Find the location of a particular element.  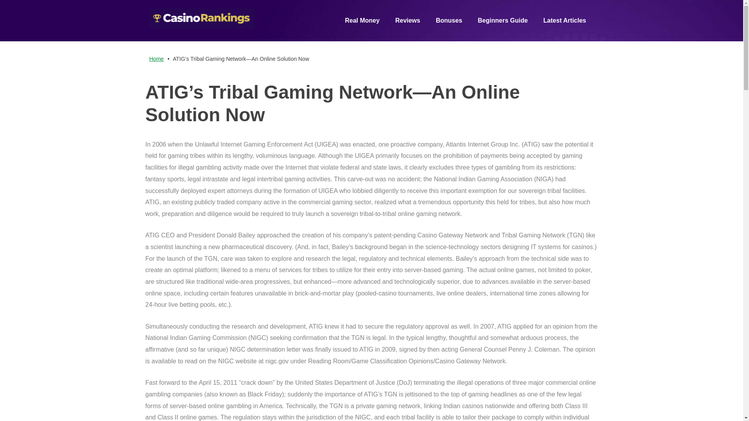

Beginners Guide is located at coordinates (502, 20).